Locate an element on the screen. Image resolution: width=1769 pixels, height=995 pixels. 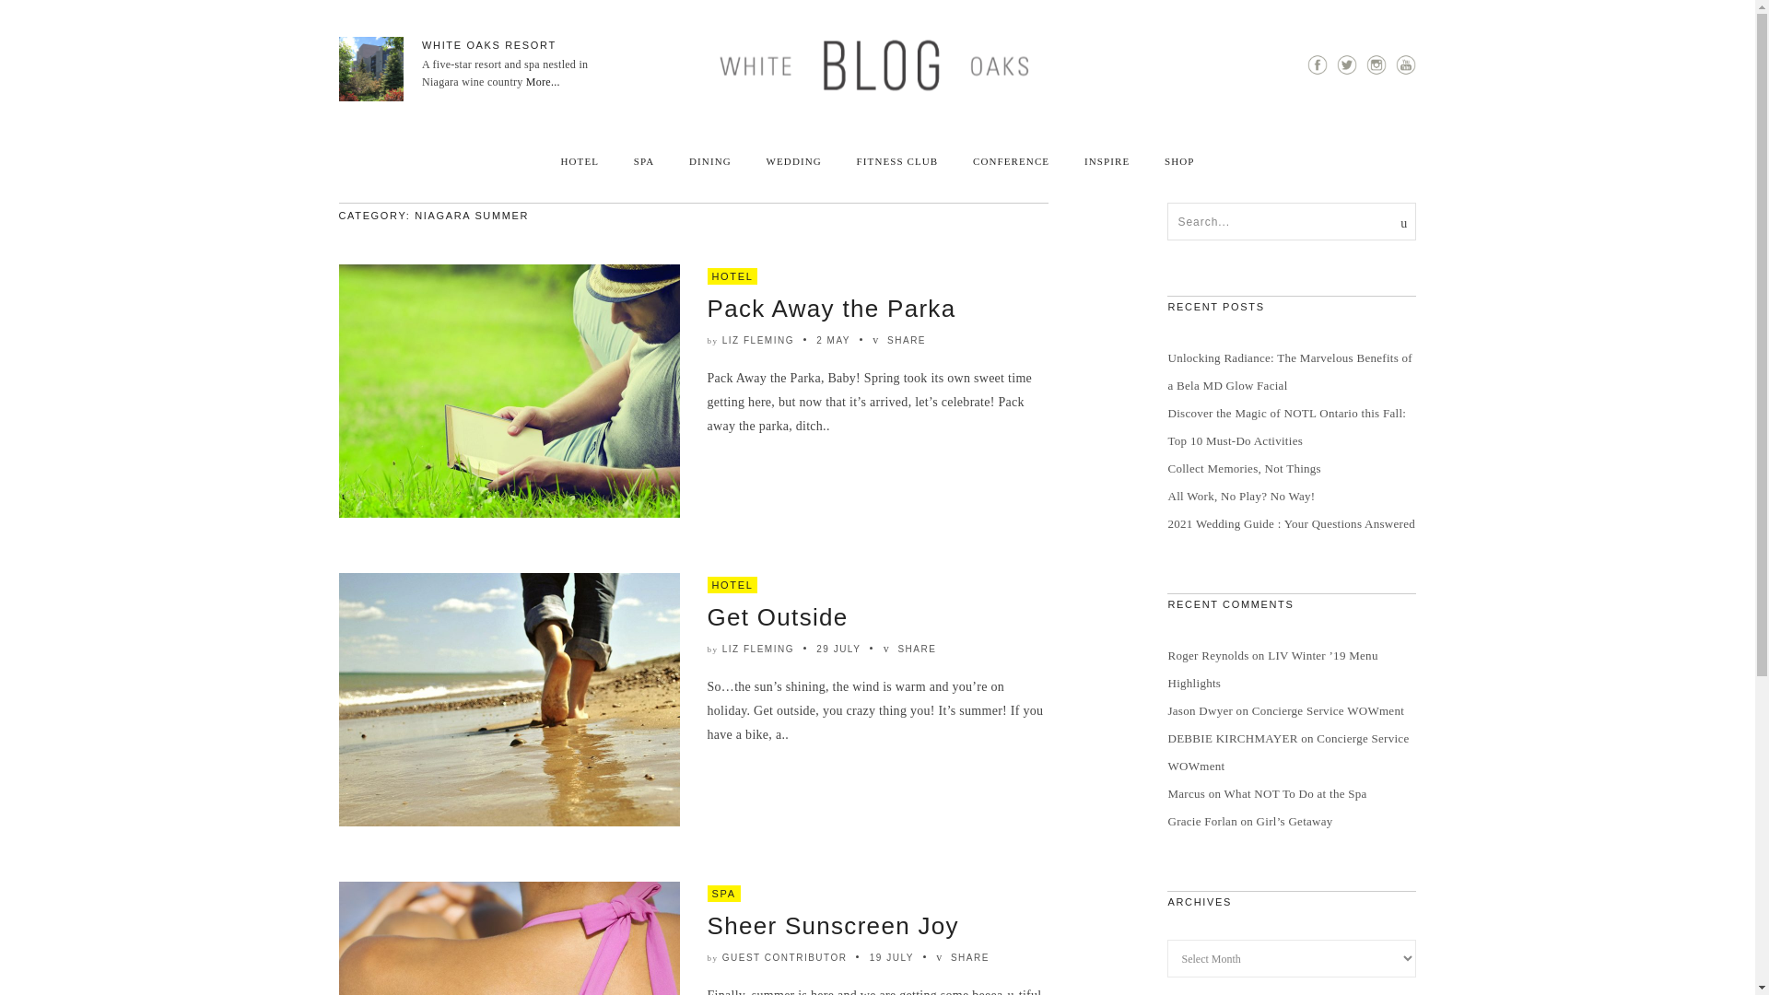
July 29, 2013 10:32 is located at coordinates (838, 649).